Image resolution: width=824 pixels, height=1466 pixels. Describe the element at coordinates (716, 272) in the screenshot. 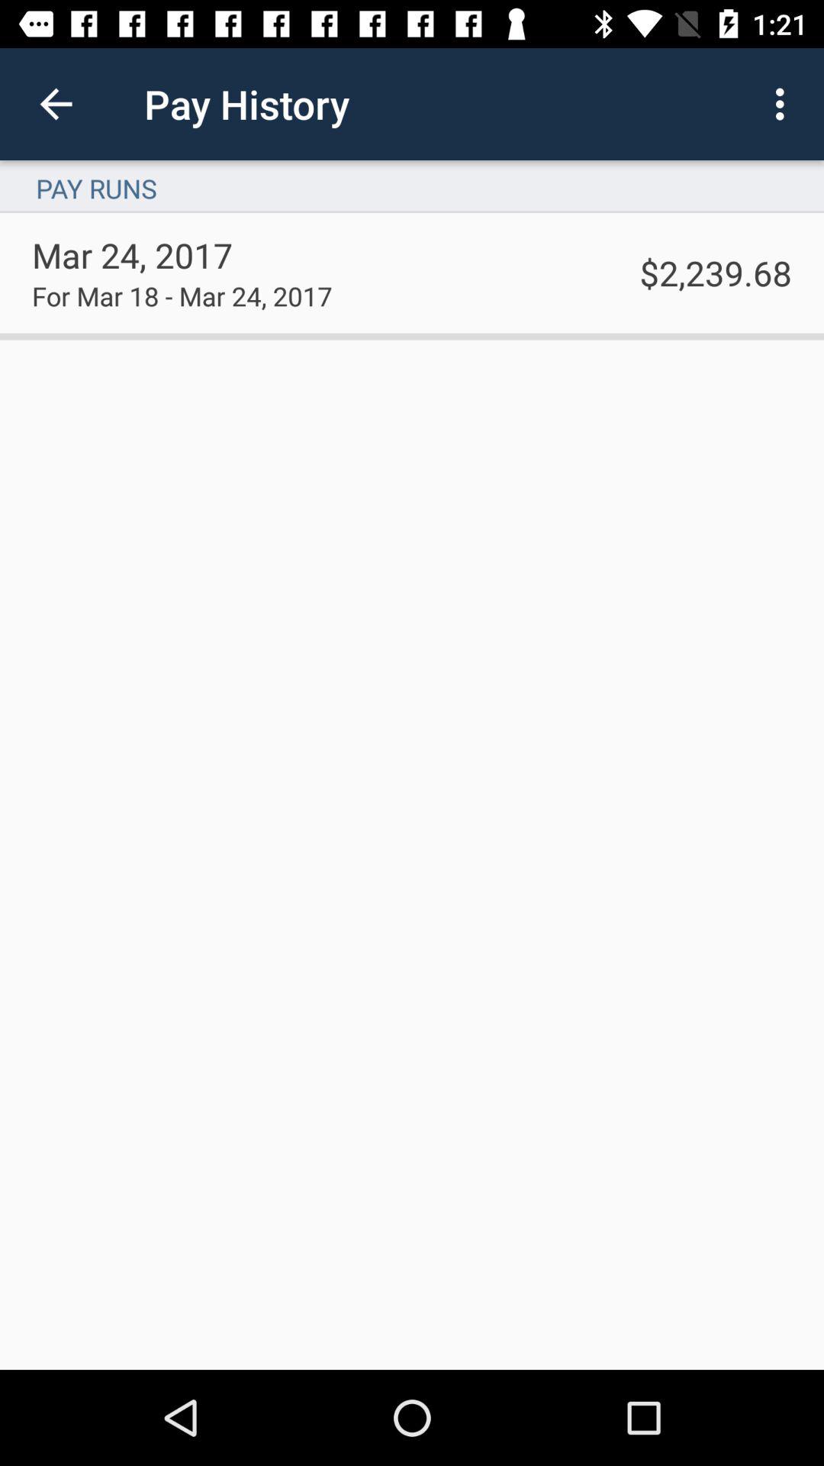

I see `tap the item below pay runs icon` at that location.